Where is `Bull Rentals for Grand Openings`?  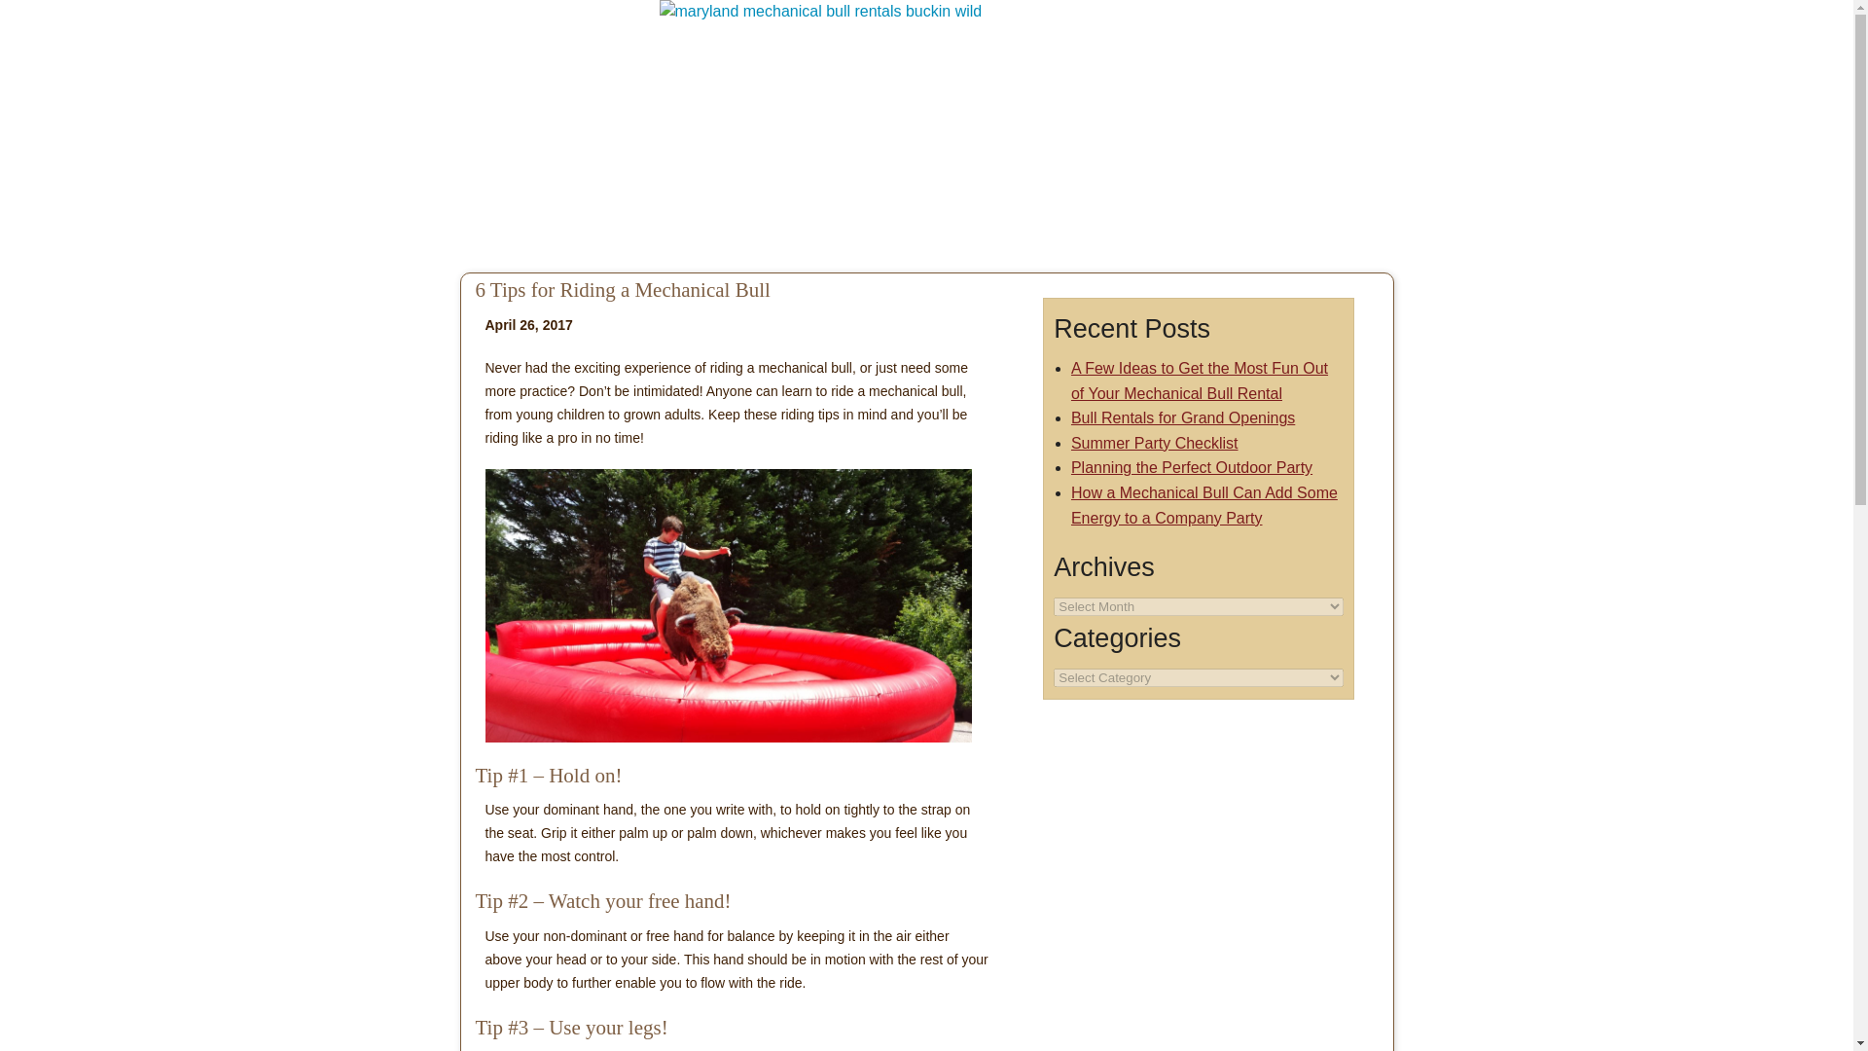
Bull Rentals for Grand Openings is located at coordinates (1182, 418).